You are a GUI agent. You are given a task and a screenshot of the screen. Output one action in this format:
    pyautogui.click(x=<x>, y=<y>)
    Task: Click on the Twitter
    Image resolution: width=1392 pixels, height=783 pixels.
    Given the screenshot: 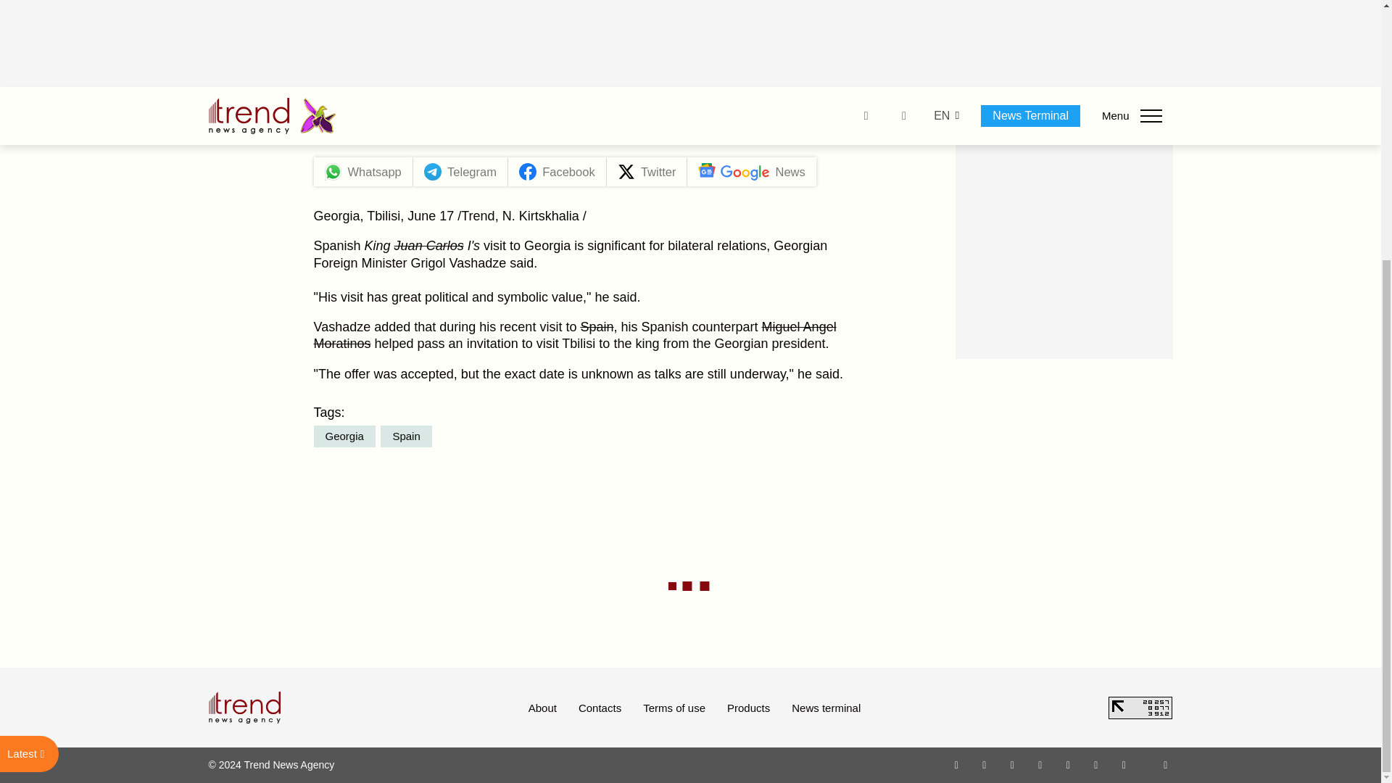 What is the action you would take?
    pyautogui.click(x=1012, y=764)
    